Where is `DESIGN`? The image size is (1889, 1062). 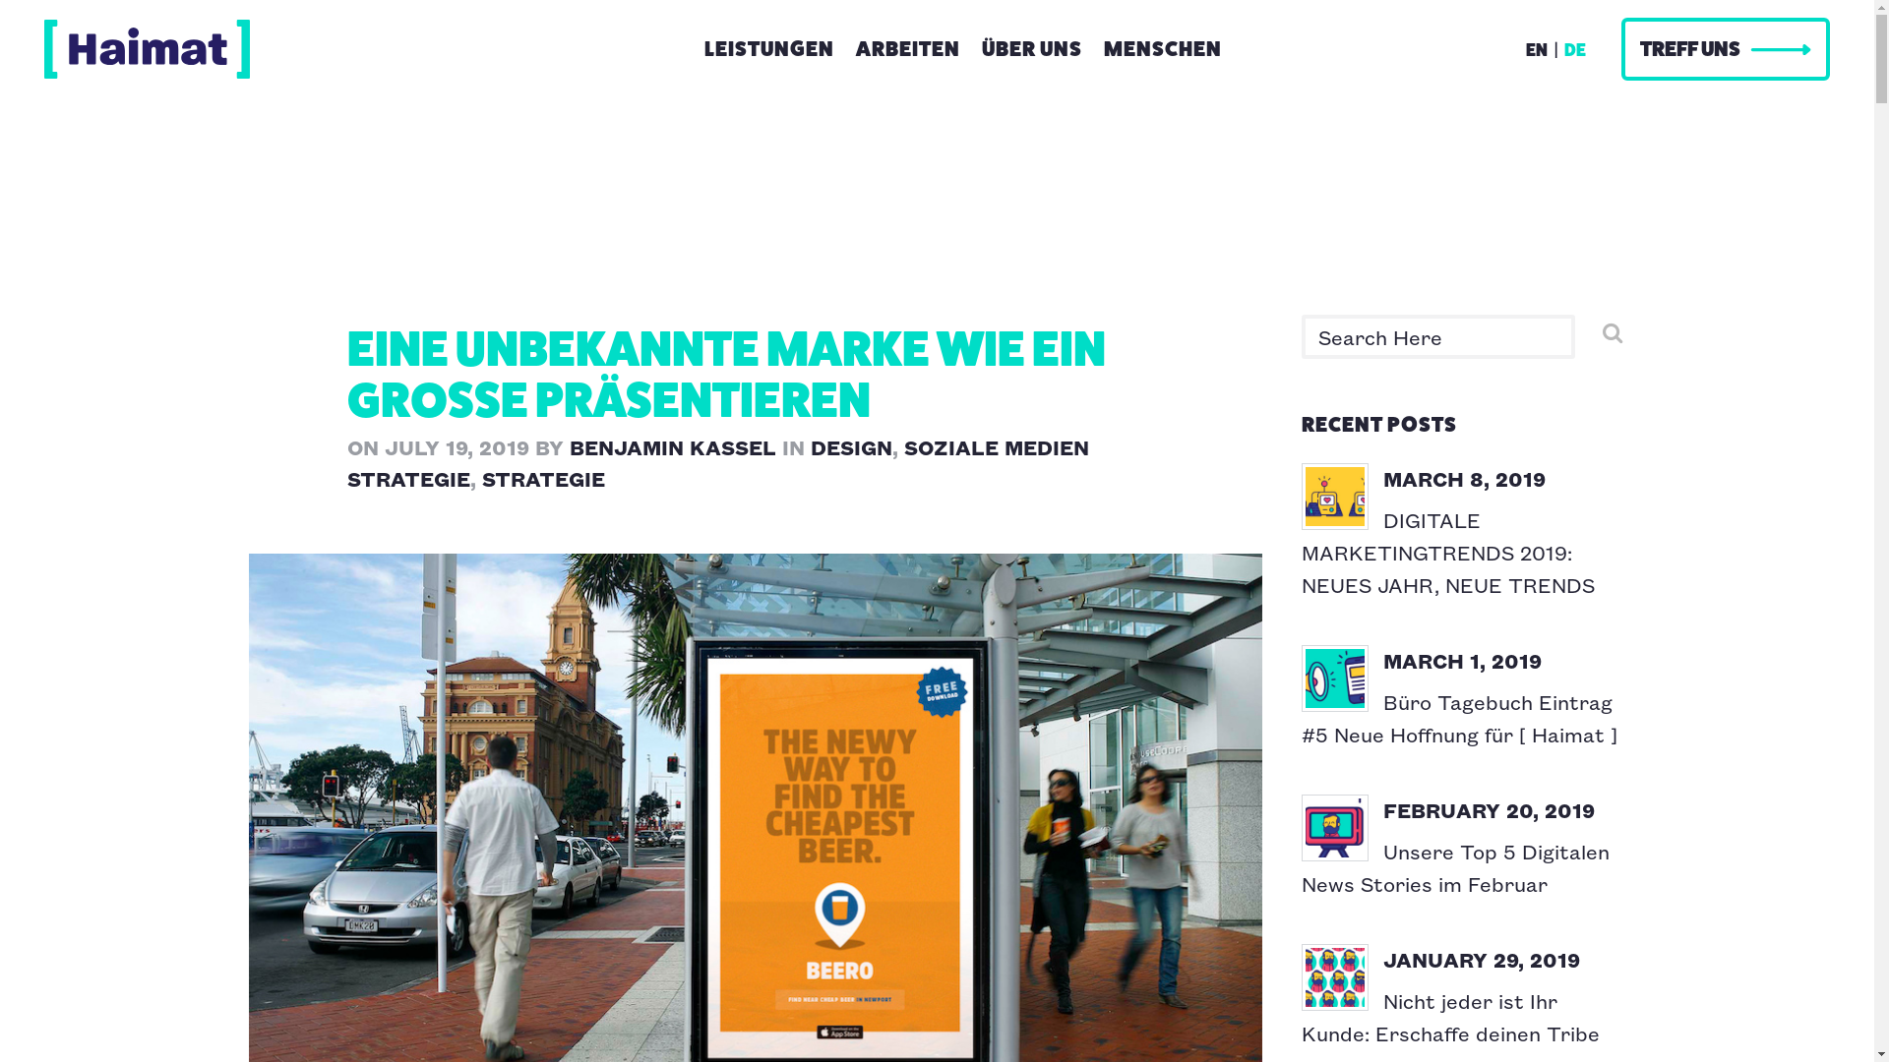 DESIGN is located at coordinates (852, 446).